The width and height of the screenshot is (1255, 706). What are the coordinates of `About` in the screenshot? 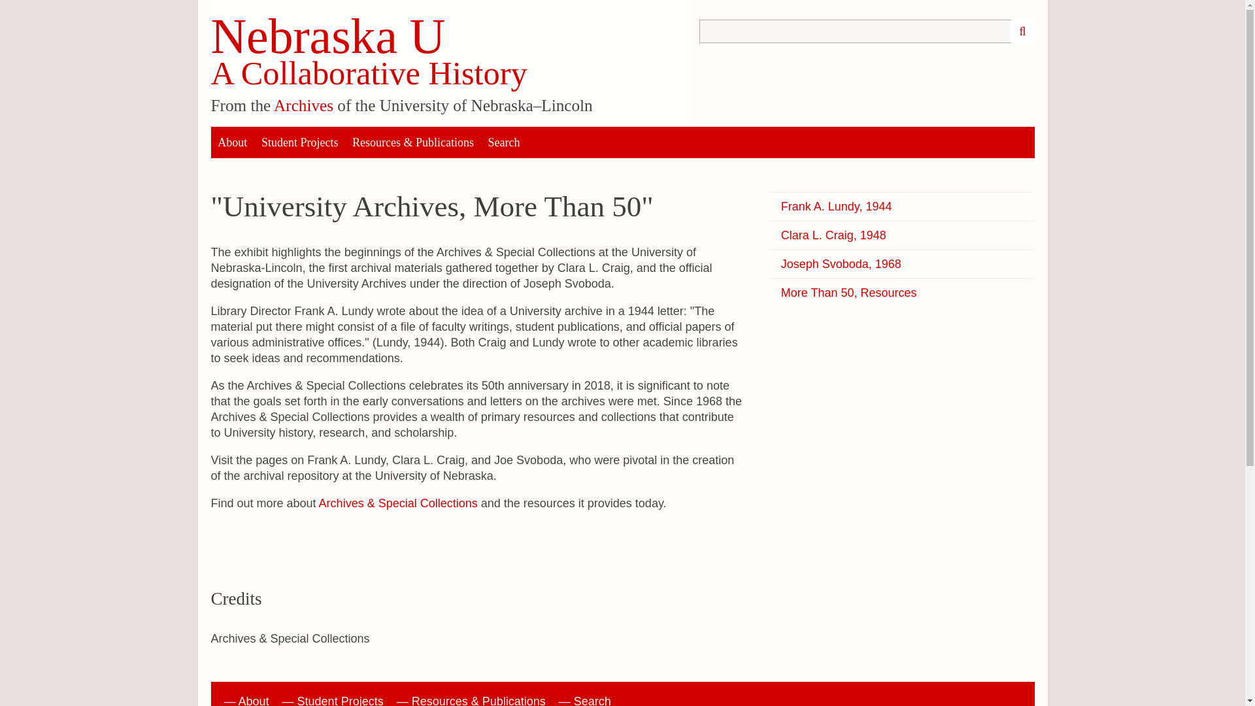 It's located at (254, 700).